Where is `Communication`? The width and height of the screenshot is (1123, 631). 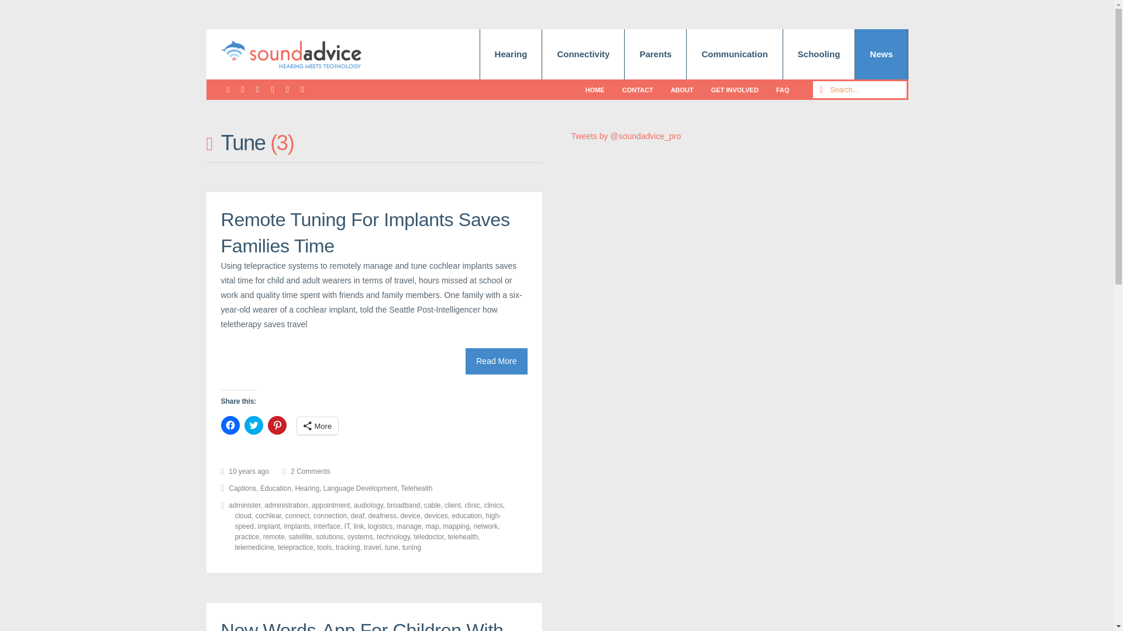
Communication is located at coordinates (733, 54).